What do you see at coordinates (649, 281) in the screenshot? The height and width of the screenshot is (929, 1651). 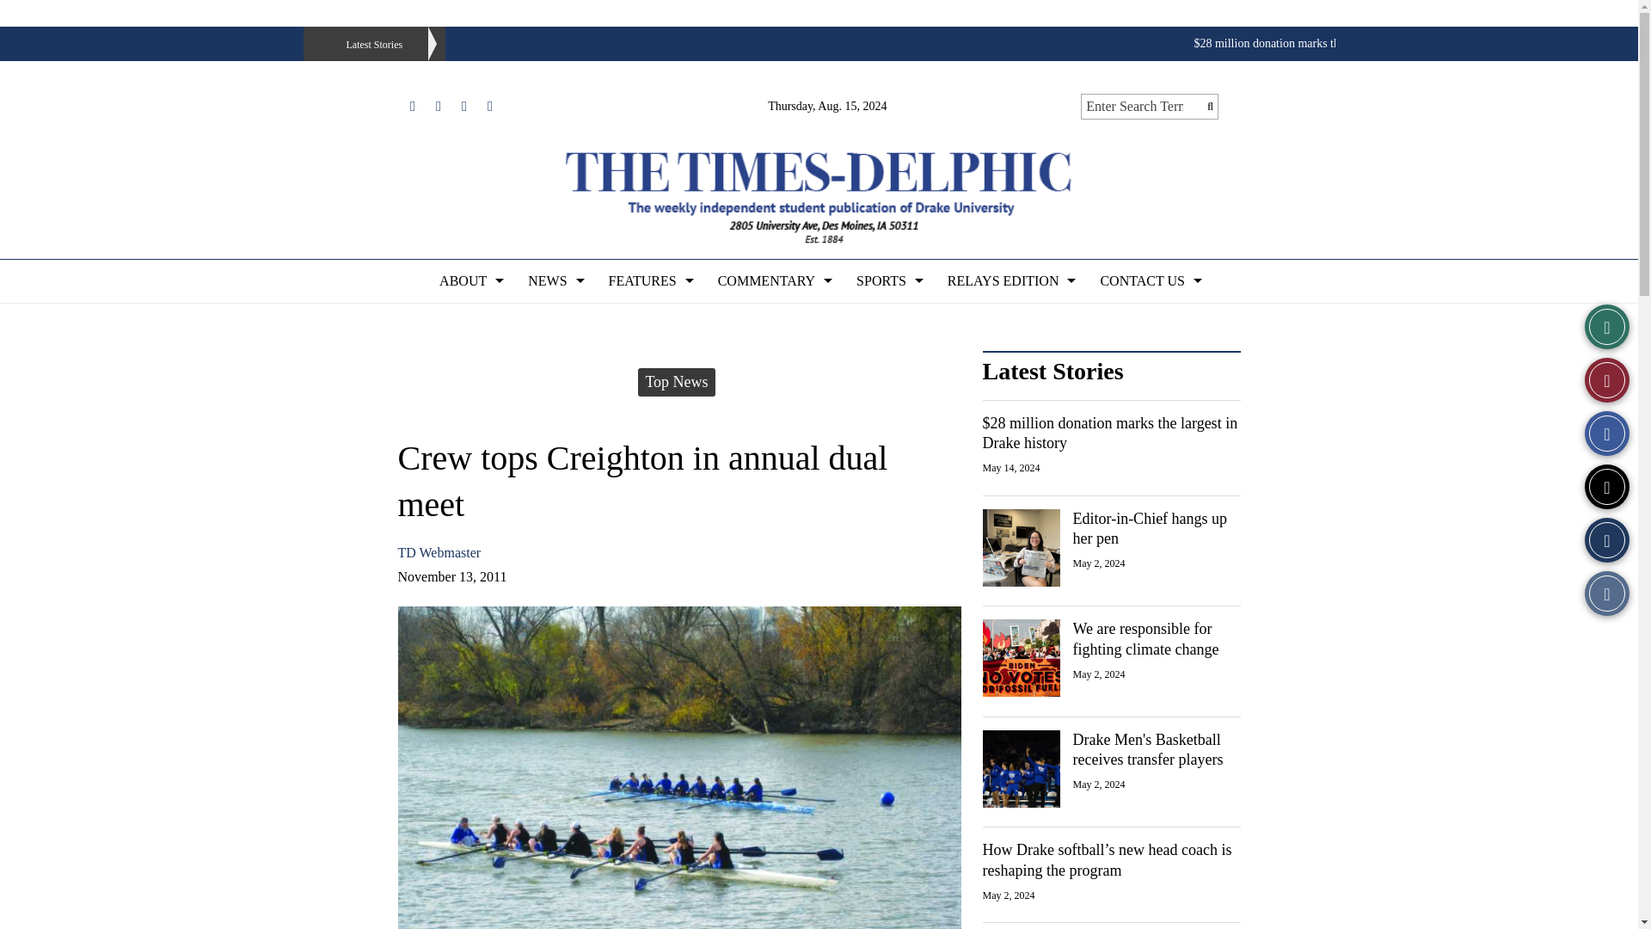 I see `FEATURES` at bounding box center [649, 281].